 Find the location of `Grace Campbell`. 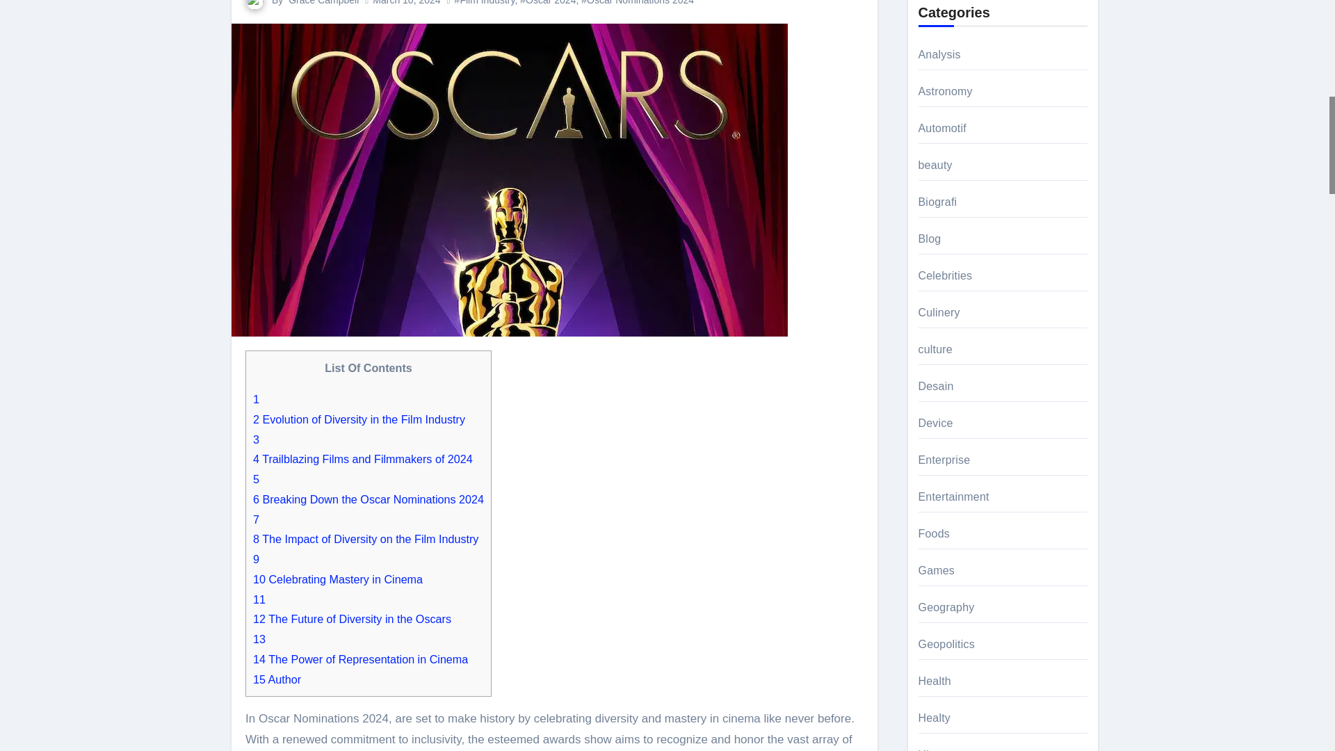

Grace Campbell is located at coordinates (323, 3).